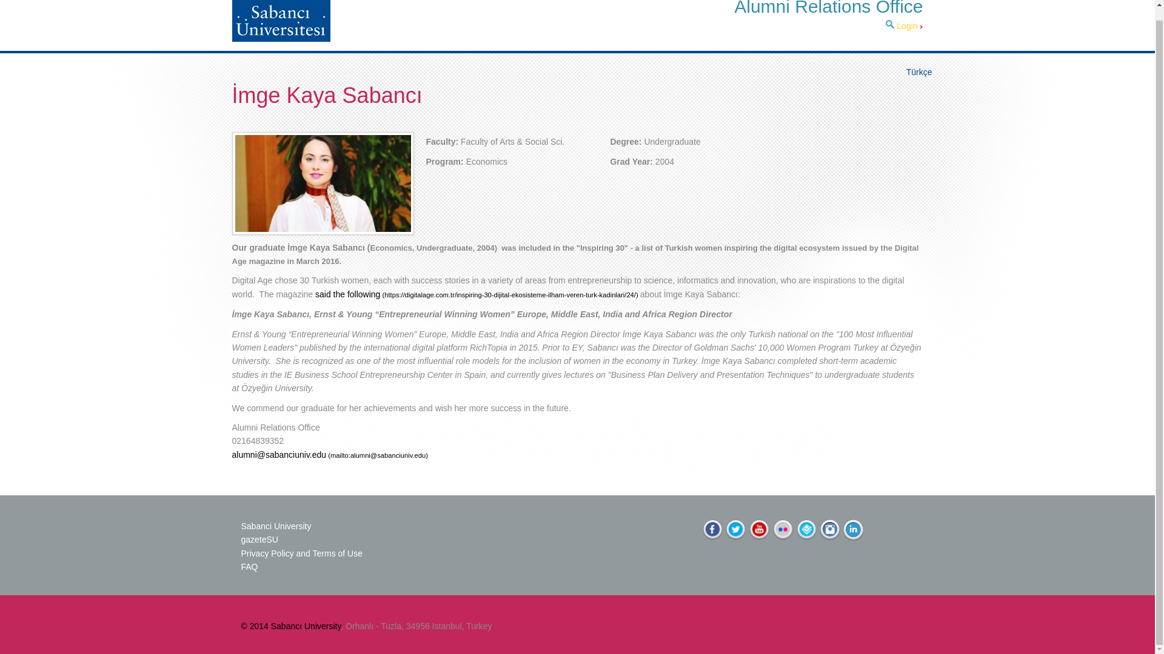 This screenshot has width=1164, height=654. What do you see at coordinates (909, 25) in the screenshot?
I see `Login` at bounding box center [909, 25].